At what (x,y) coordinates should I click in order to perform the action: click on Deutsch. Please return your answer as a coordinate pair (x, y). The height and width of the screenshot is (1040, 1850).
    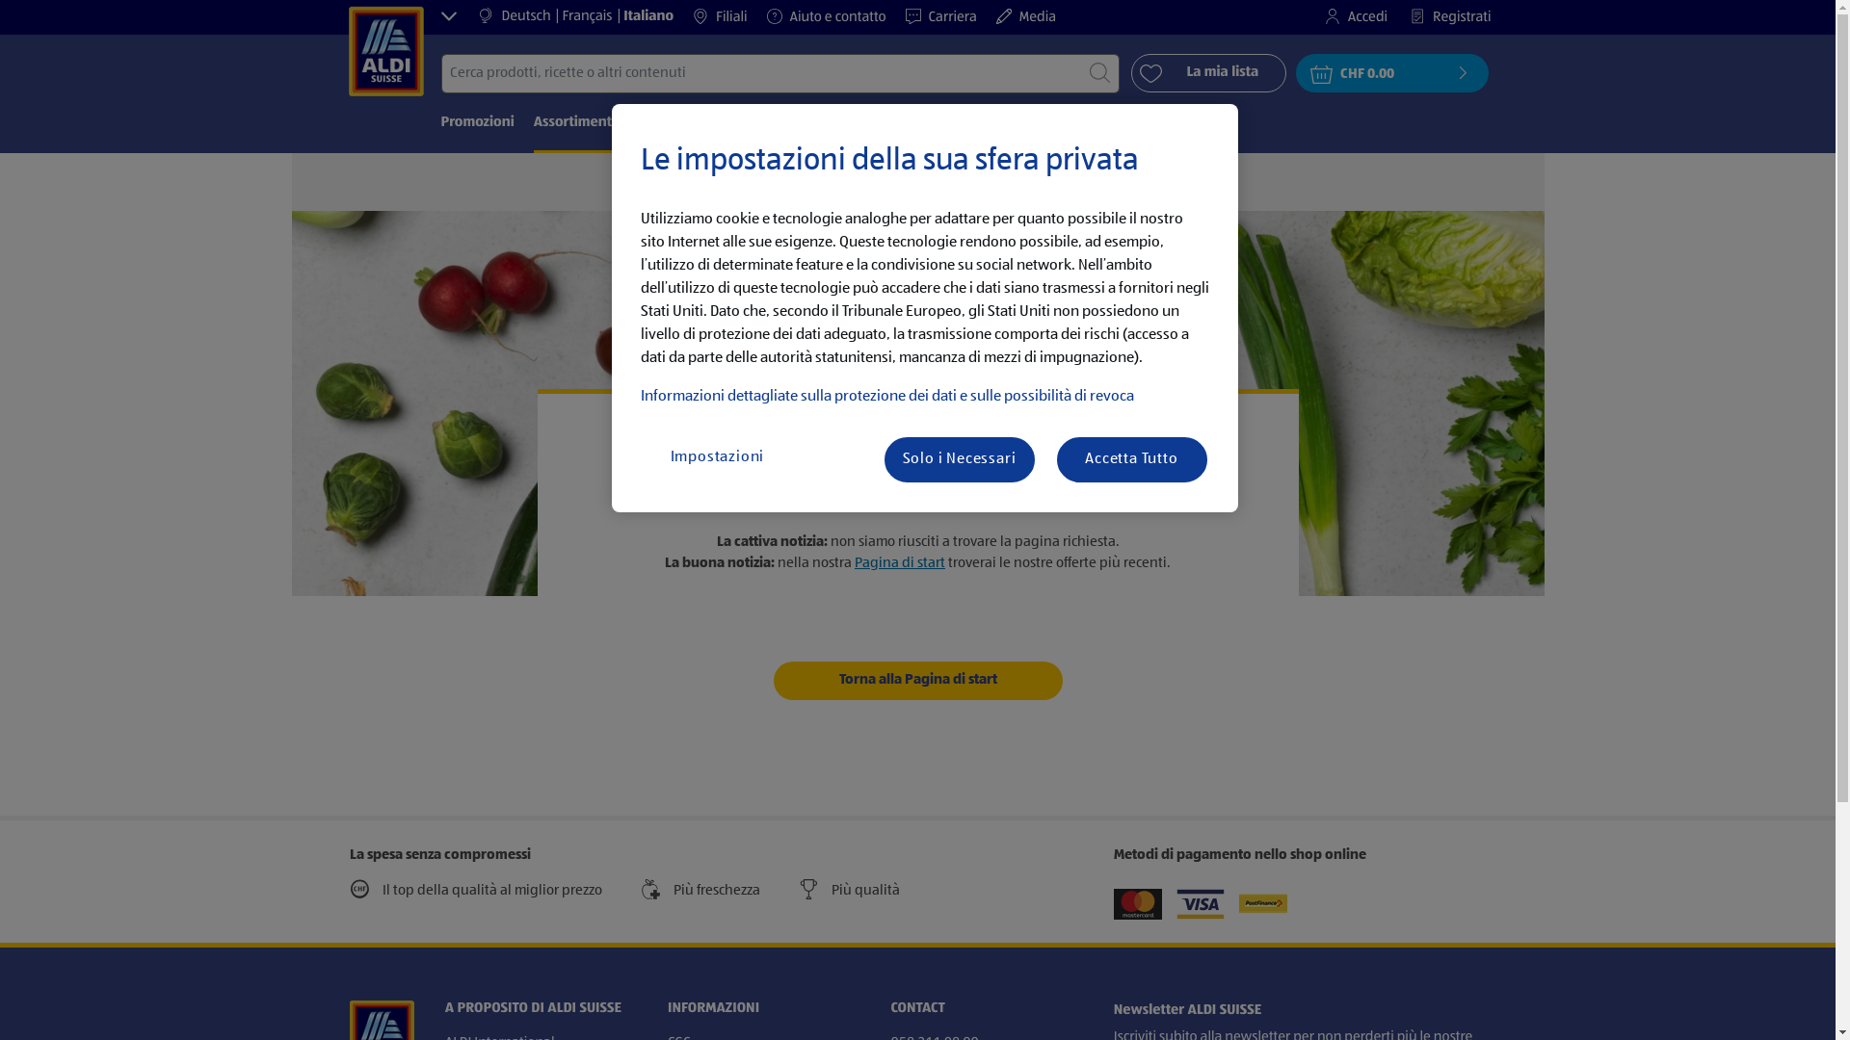
    Looking at the image, I should click on (530, 17).